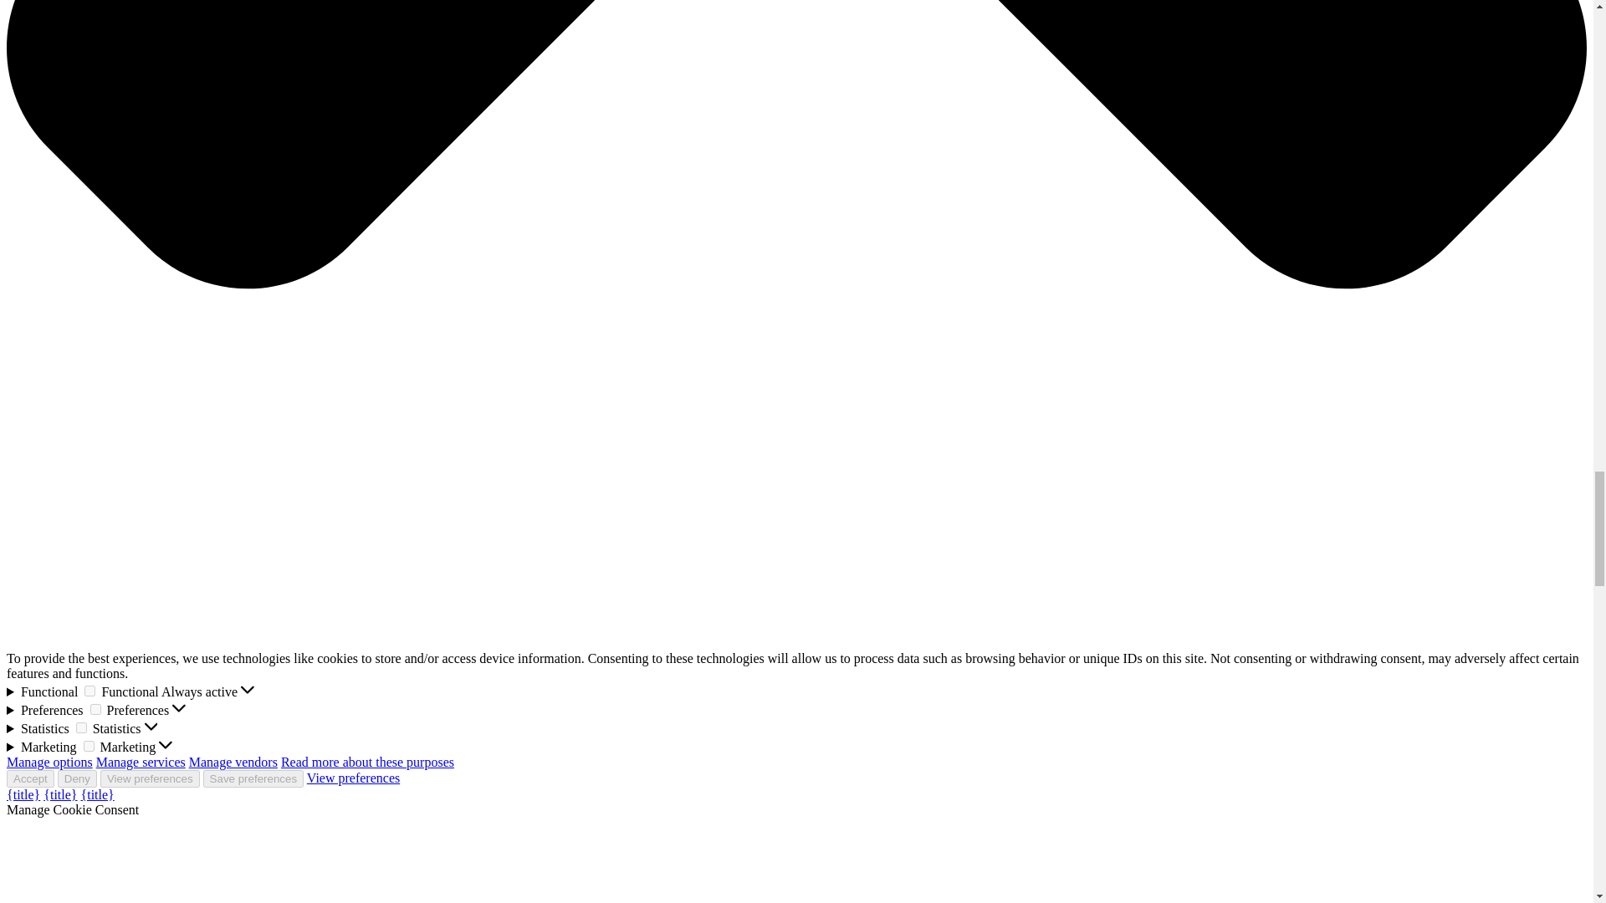 Image resolution: width=1606 pixels, height=903 pixels. Describe the element at coordinates (149, 778) in the screenshot. I see `View preferences` at that location.